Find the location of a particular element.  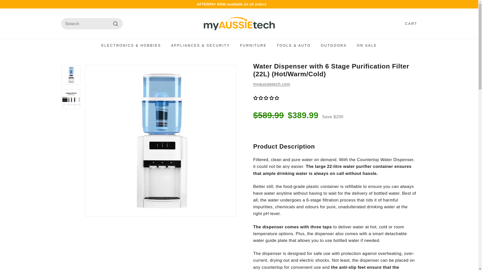

myaussietech.com on Facebook is located at coordinates (408, 4).